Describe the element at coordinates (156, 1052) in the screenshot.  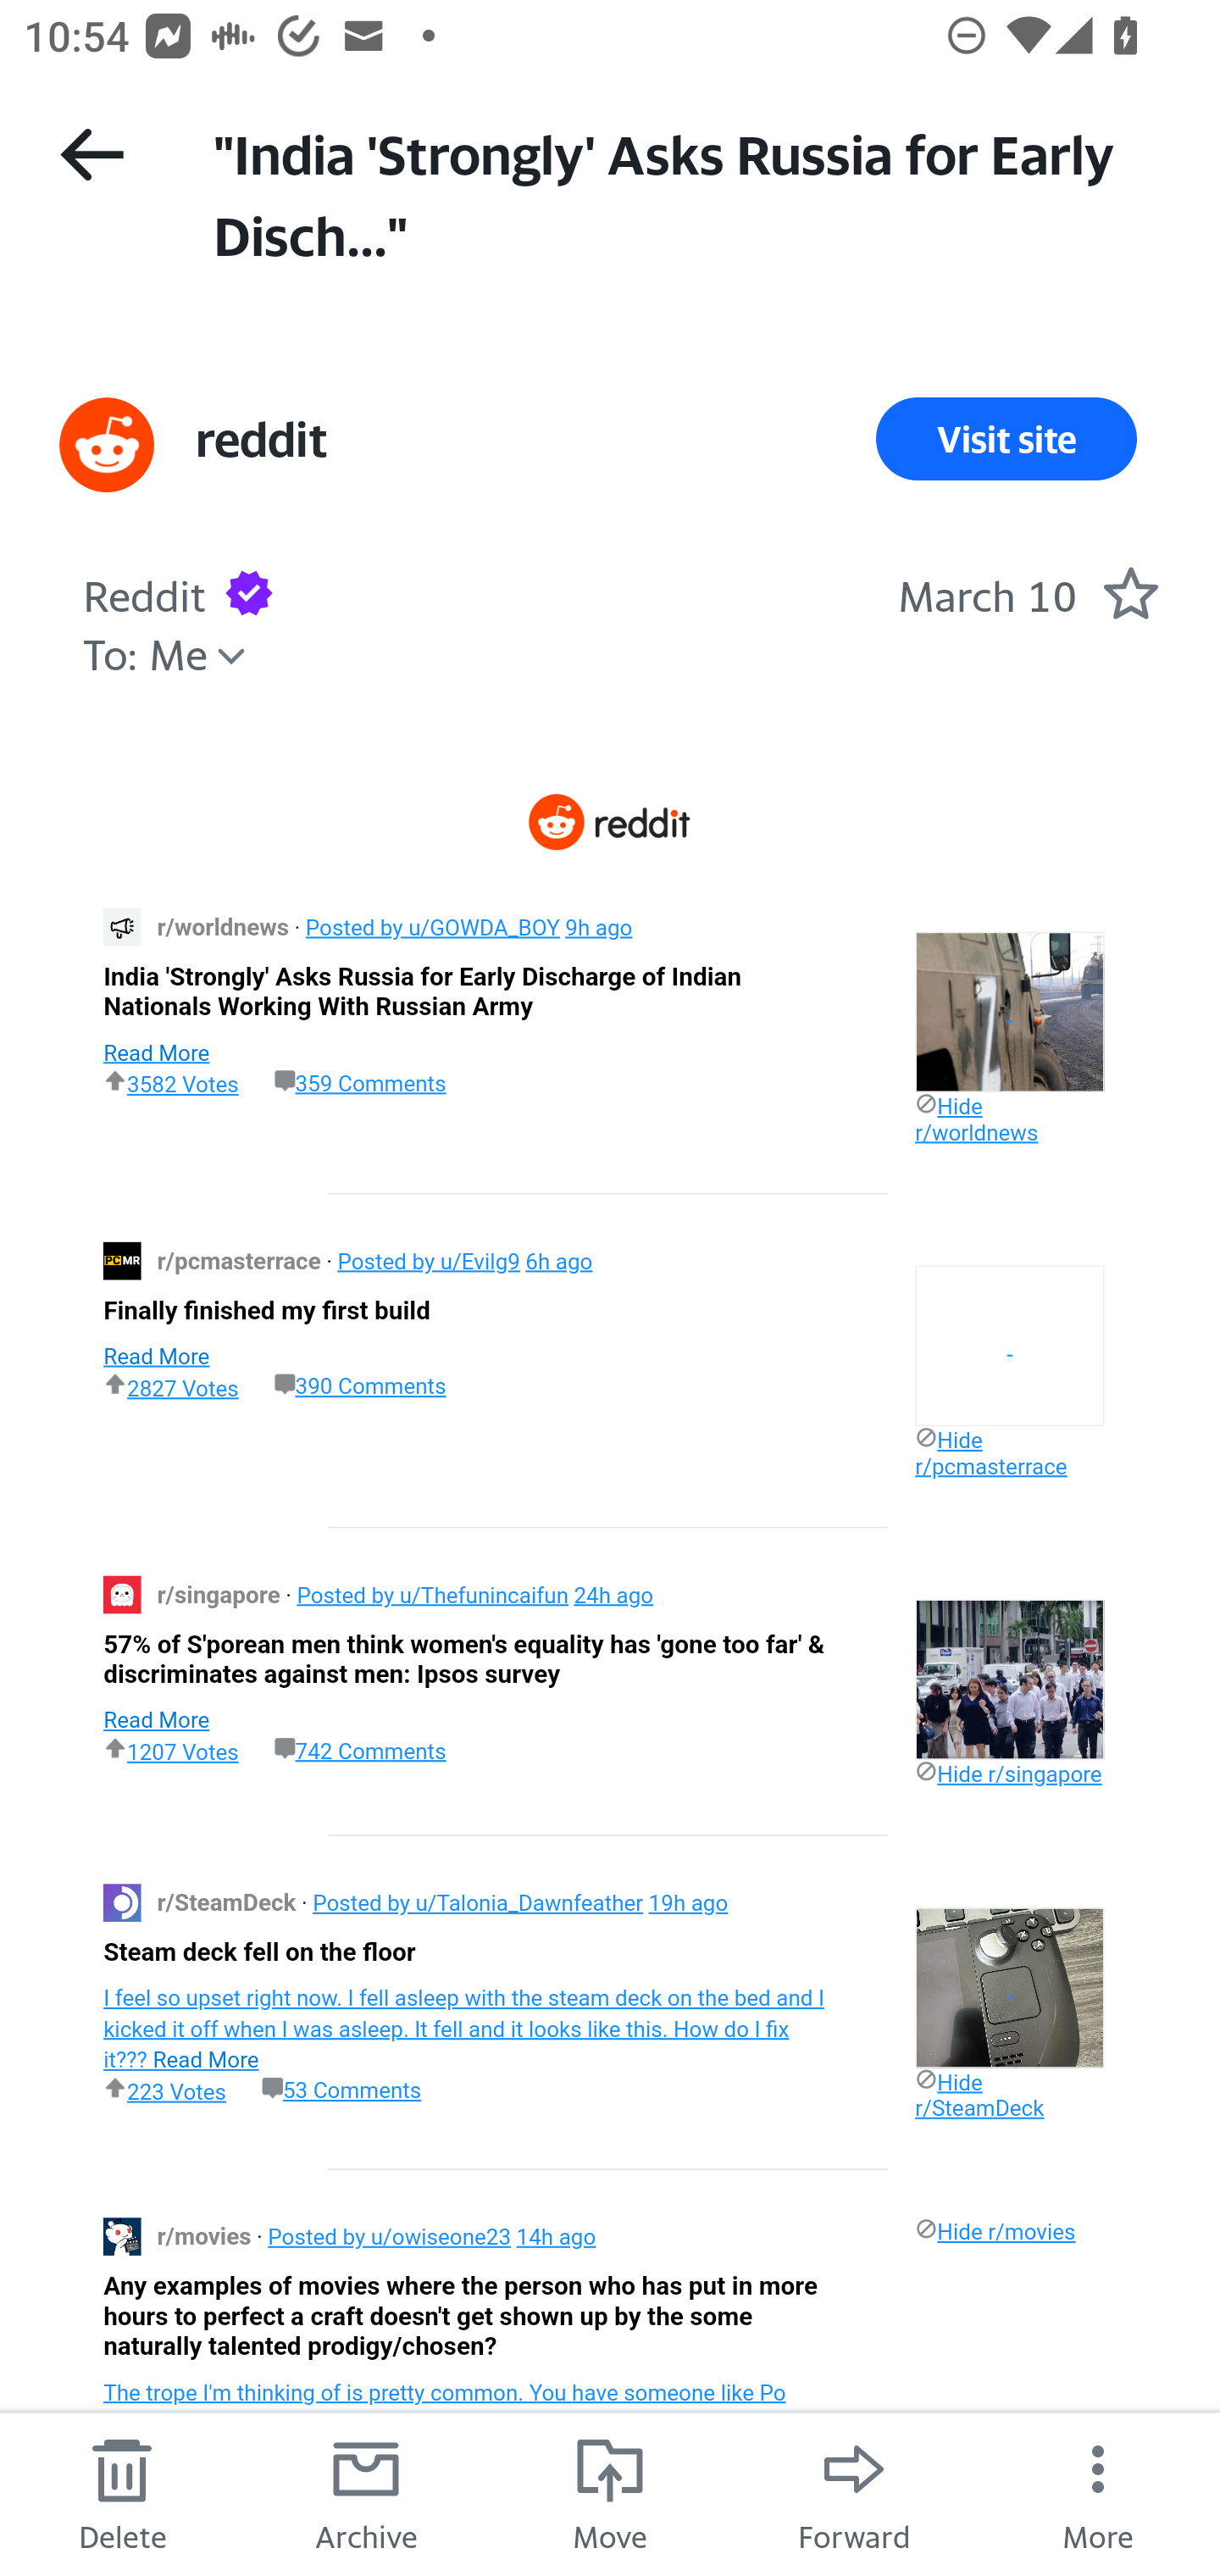
I see `Read More` at that location.